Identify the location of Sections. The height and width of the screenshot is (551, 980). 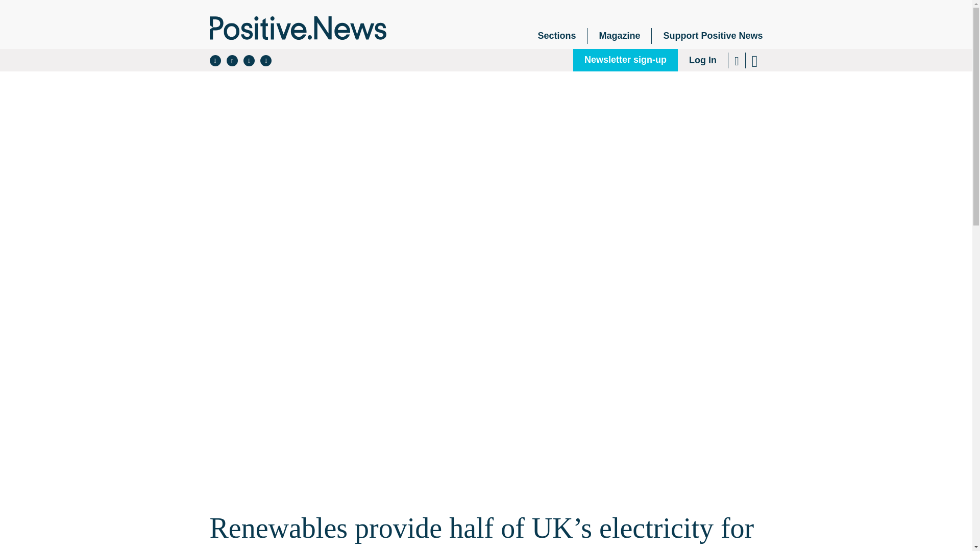
(556, 36).